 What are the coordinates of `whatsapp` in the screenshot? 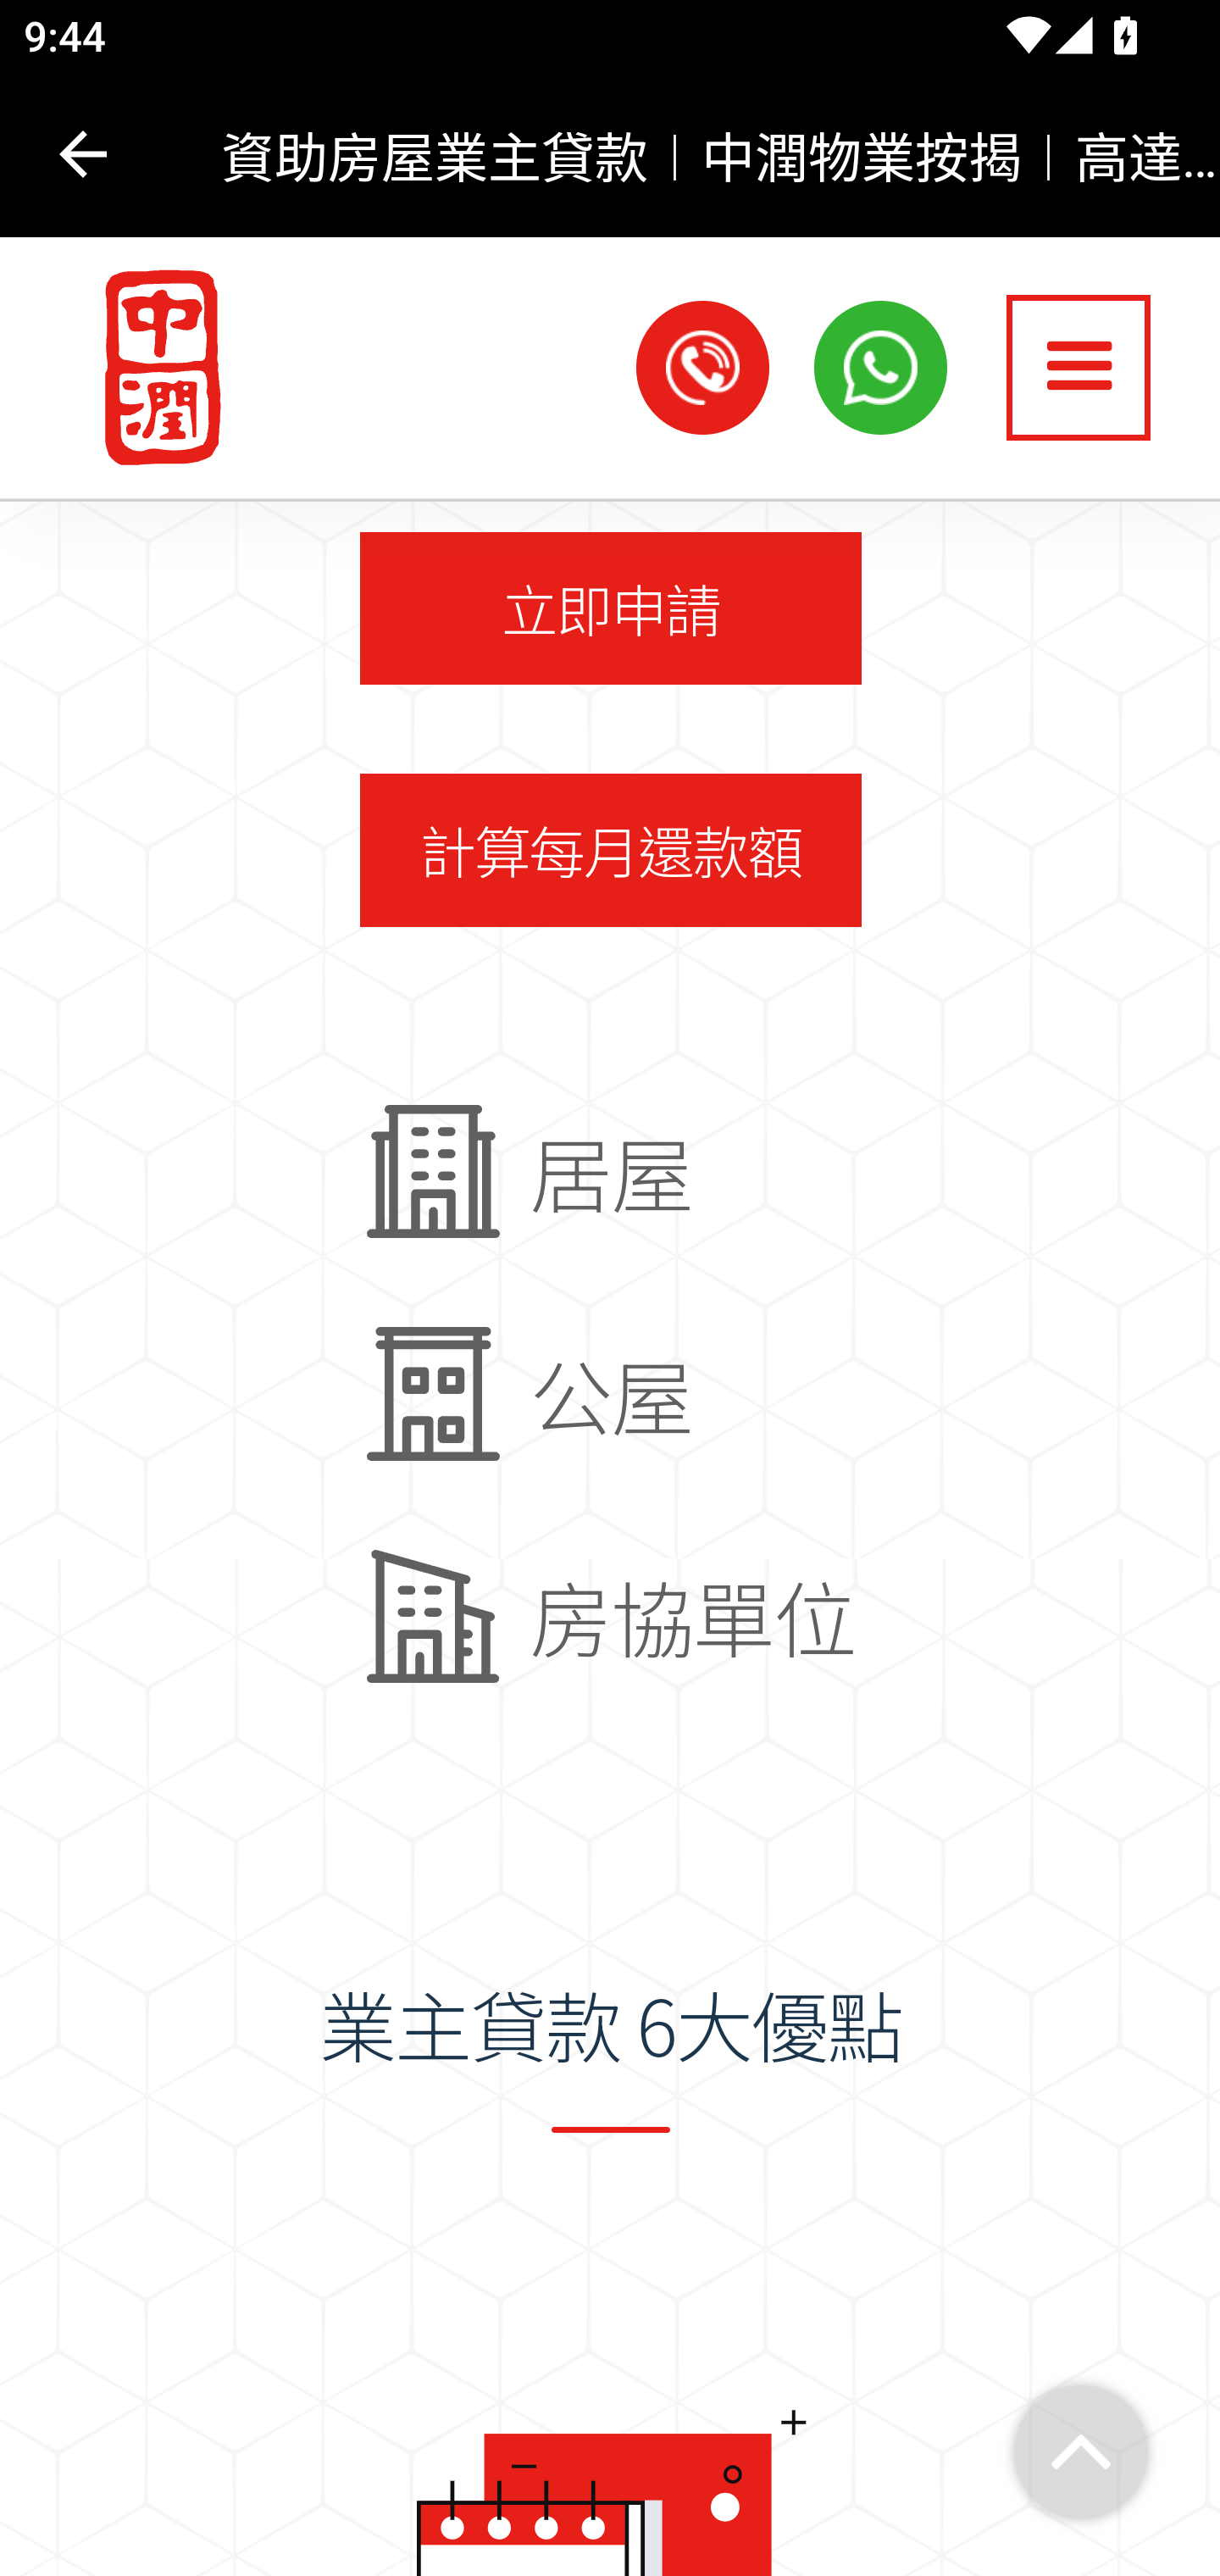 It's located at (881, 368).